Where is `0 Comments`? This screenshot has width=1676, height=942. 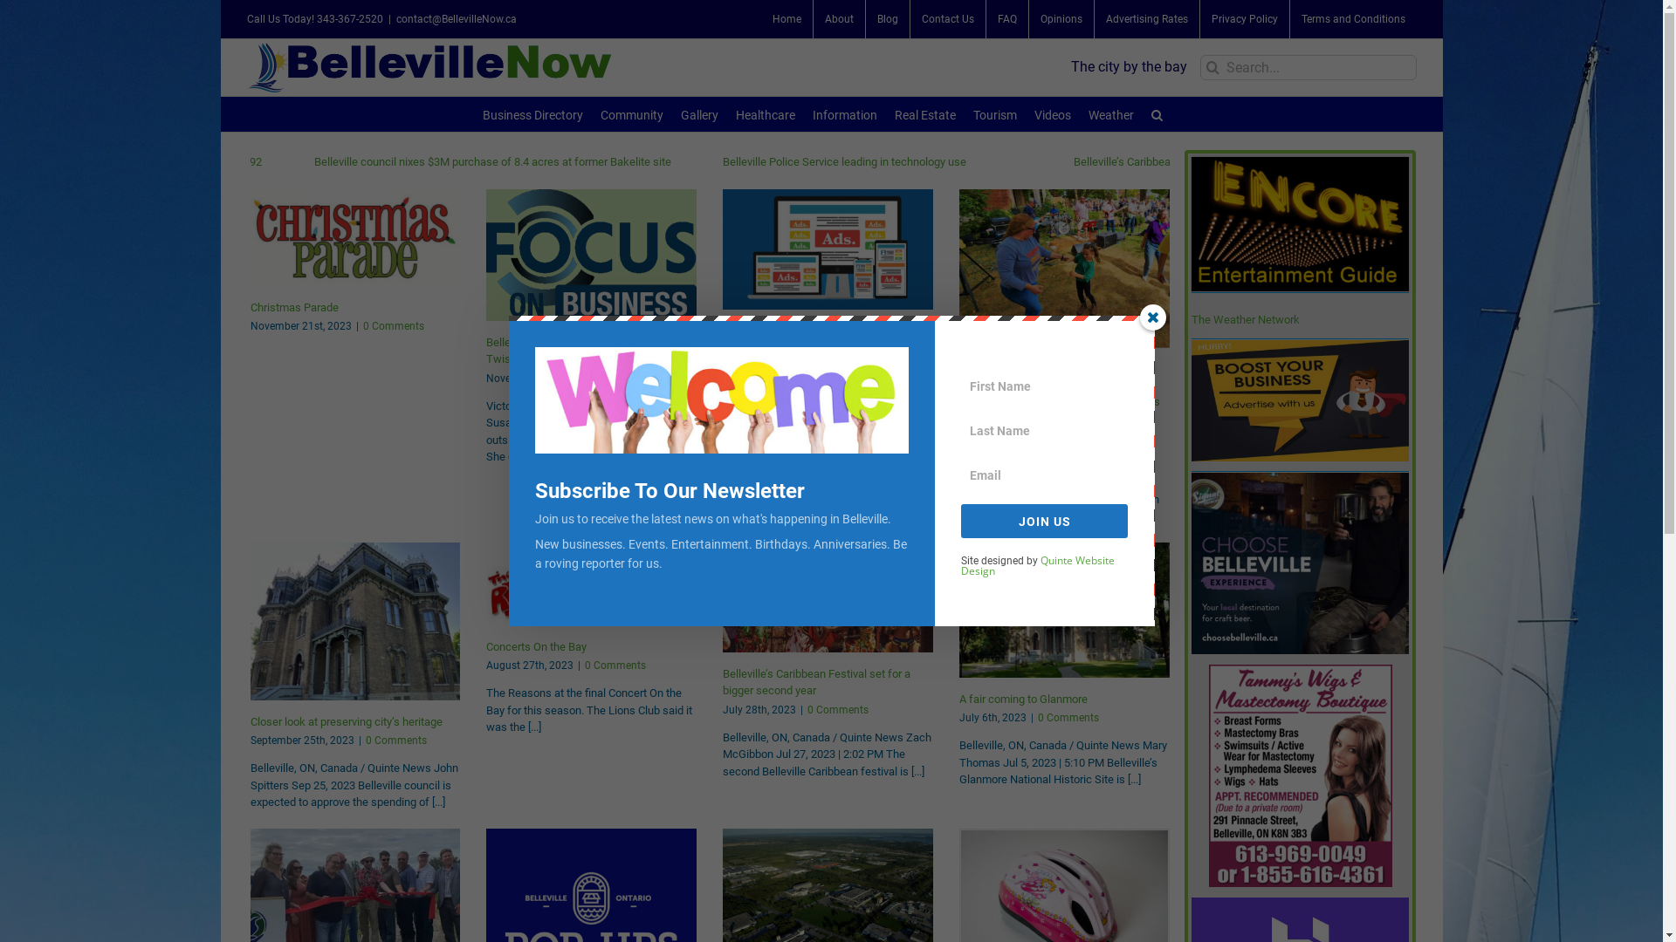 0 Comments is located at coordinates (395, 741).